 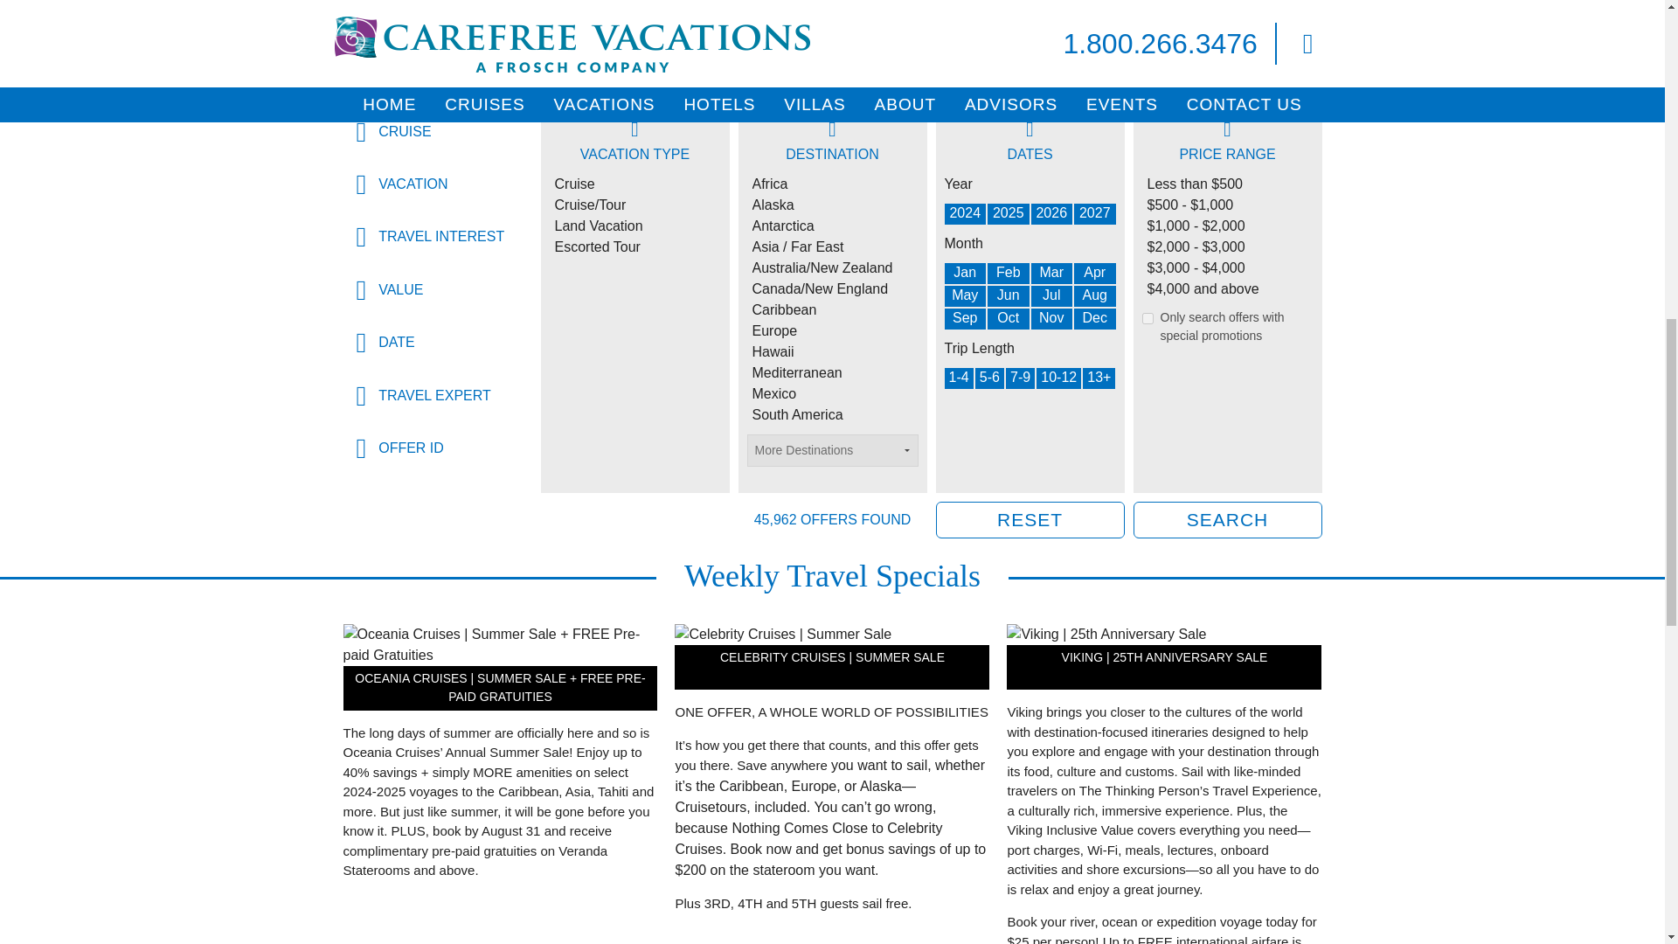 What do you see at coordinates (832, 372) in the screenshot?
I see `Mediterranean` at bounding box center [832, 372].